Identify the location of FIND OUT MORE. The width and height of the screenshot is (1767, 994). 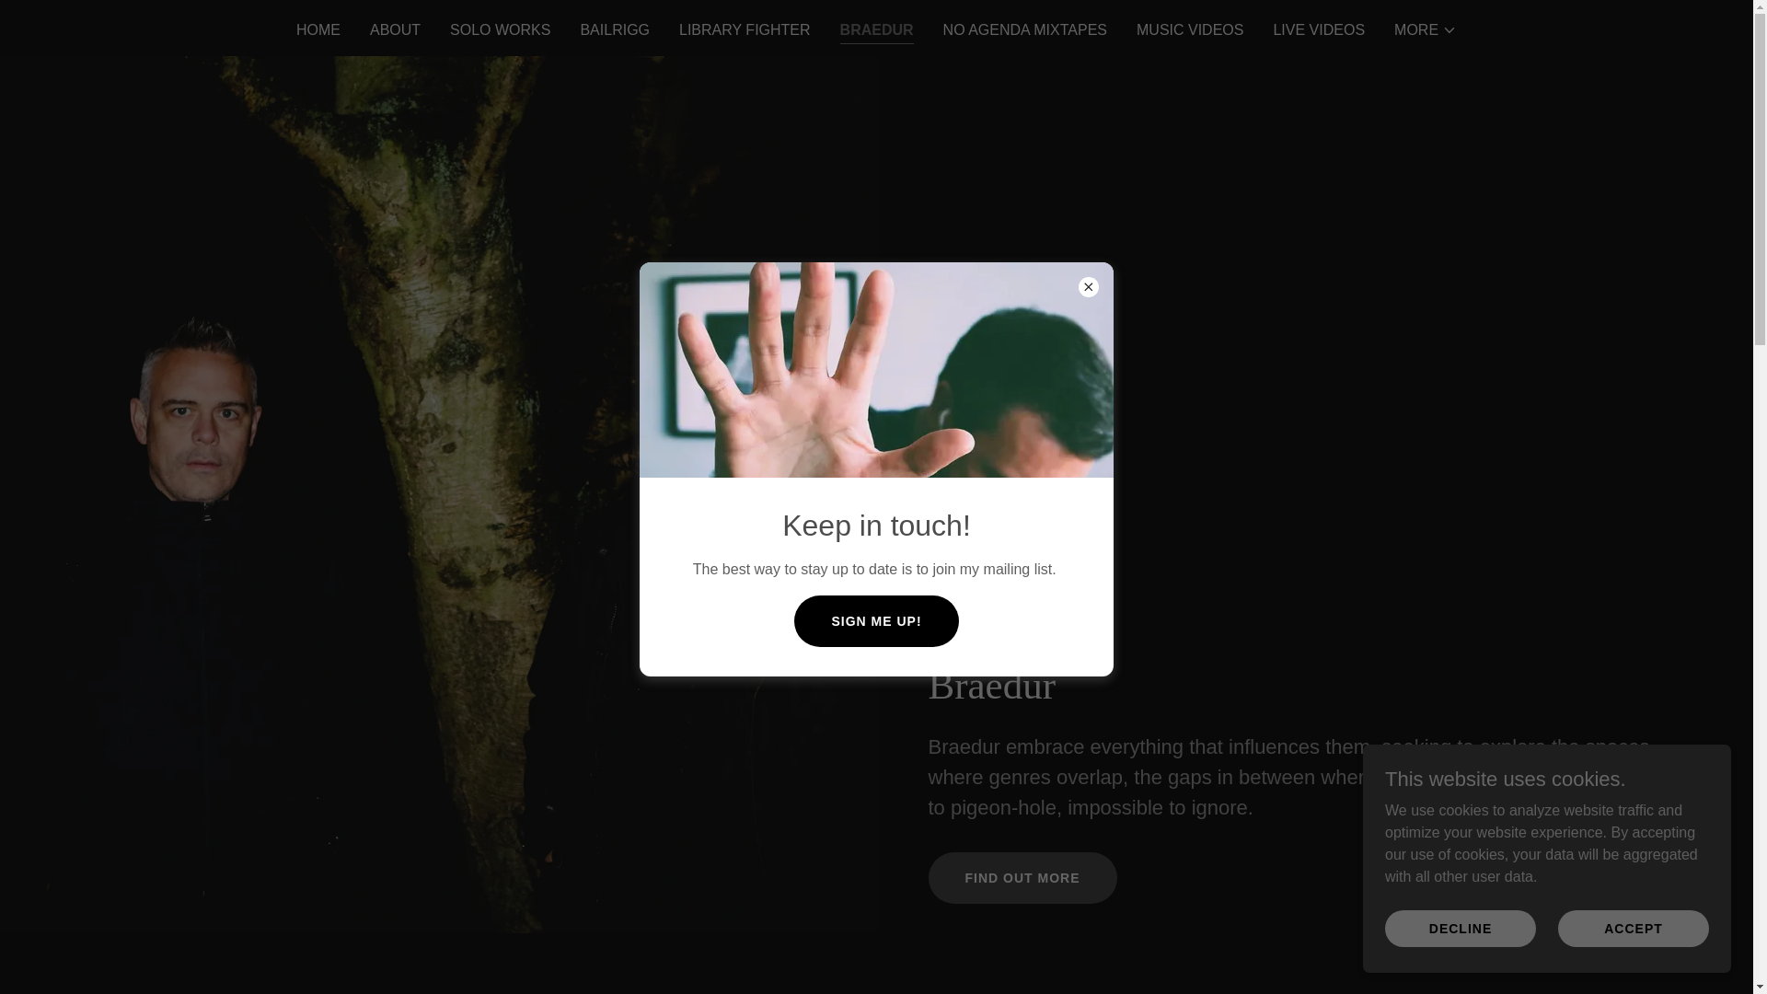
(1022, 877).